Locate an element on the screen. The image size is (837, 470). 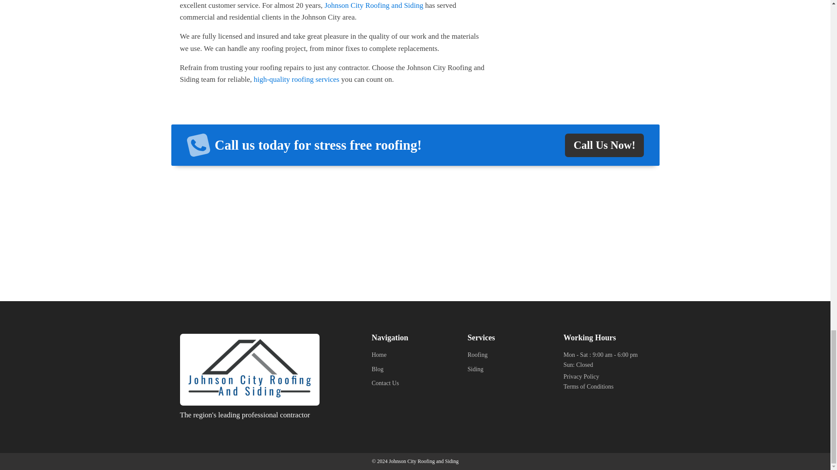
Johnson City Roofing and Siding is located at coordinates (374, 5).